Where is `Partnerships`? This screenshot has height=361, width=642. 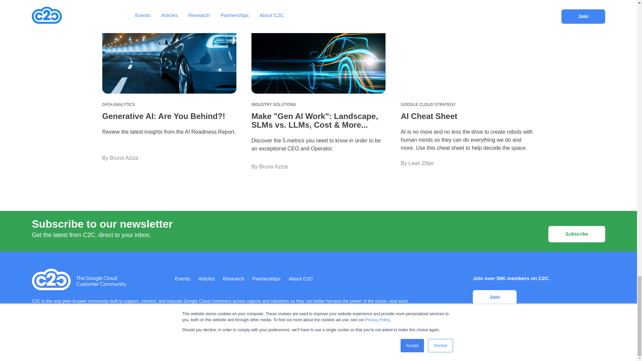 Partnerships is located at coordinates (266, 279).